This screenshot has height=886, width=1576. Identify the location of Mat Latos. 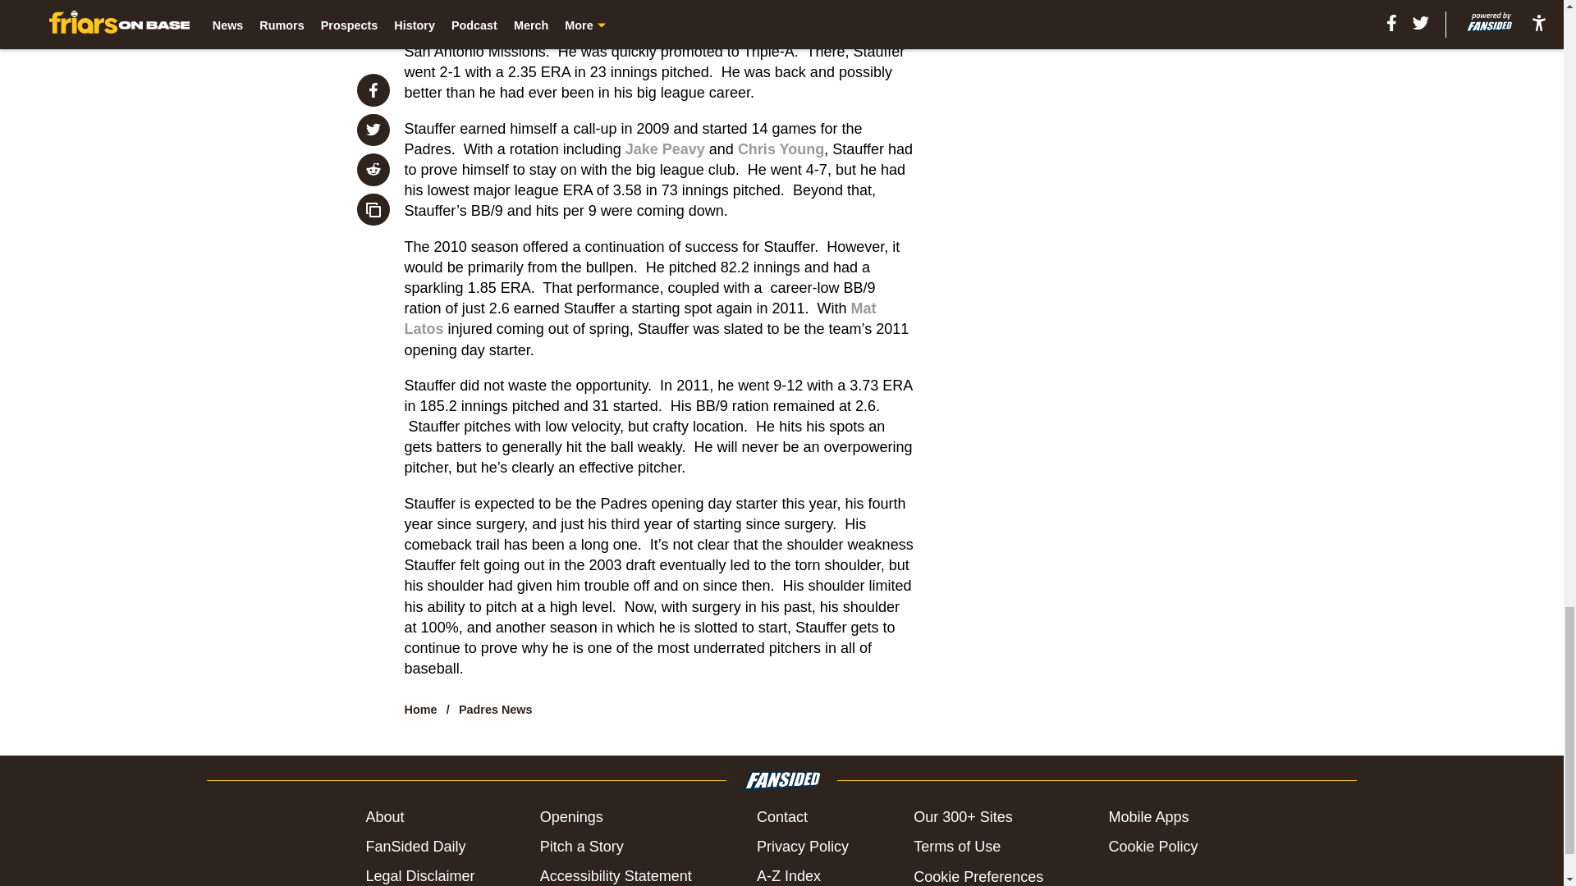
(640, 318).